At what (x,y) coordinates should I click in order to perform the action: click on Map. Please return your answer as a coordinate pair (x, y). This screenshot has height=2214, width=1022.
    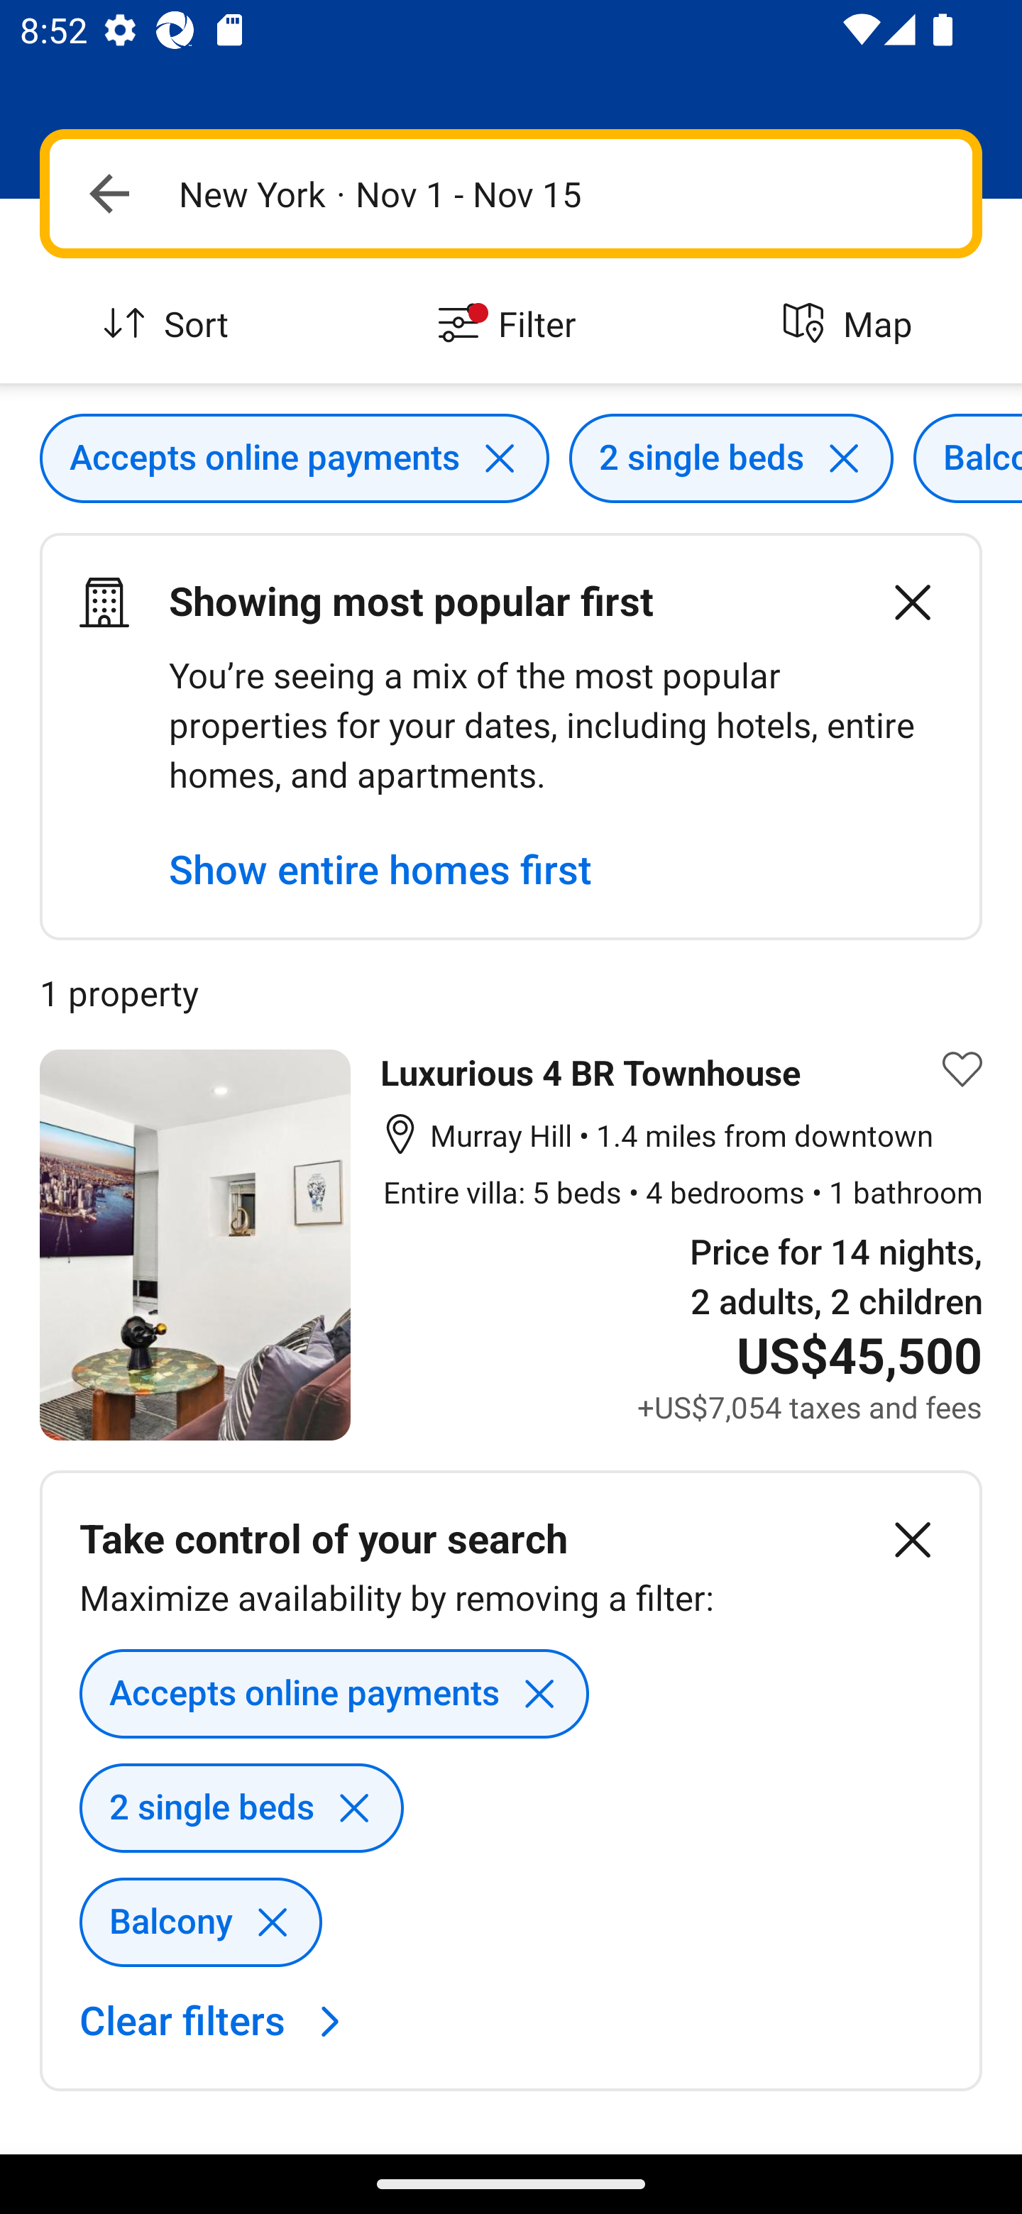
    Looking at the image, I should click on (852, 325).